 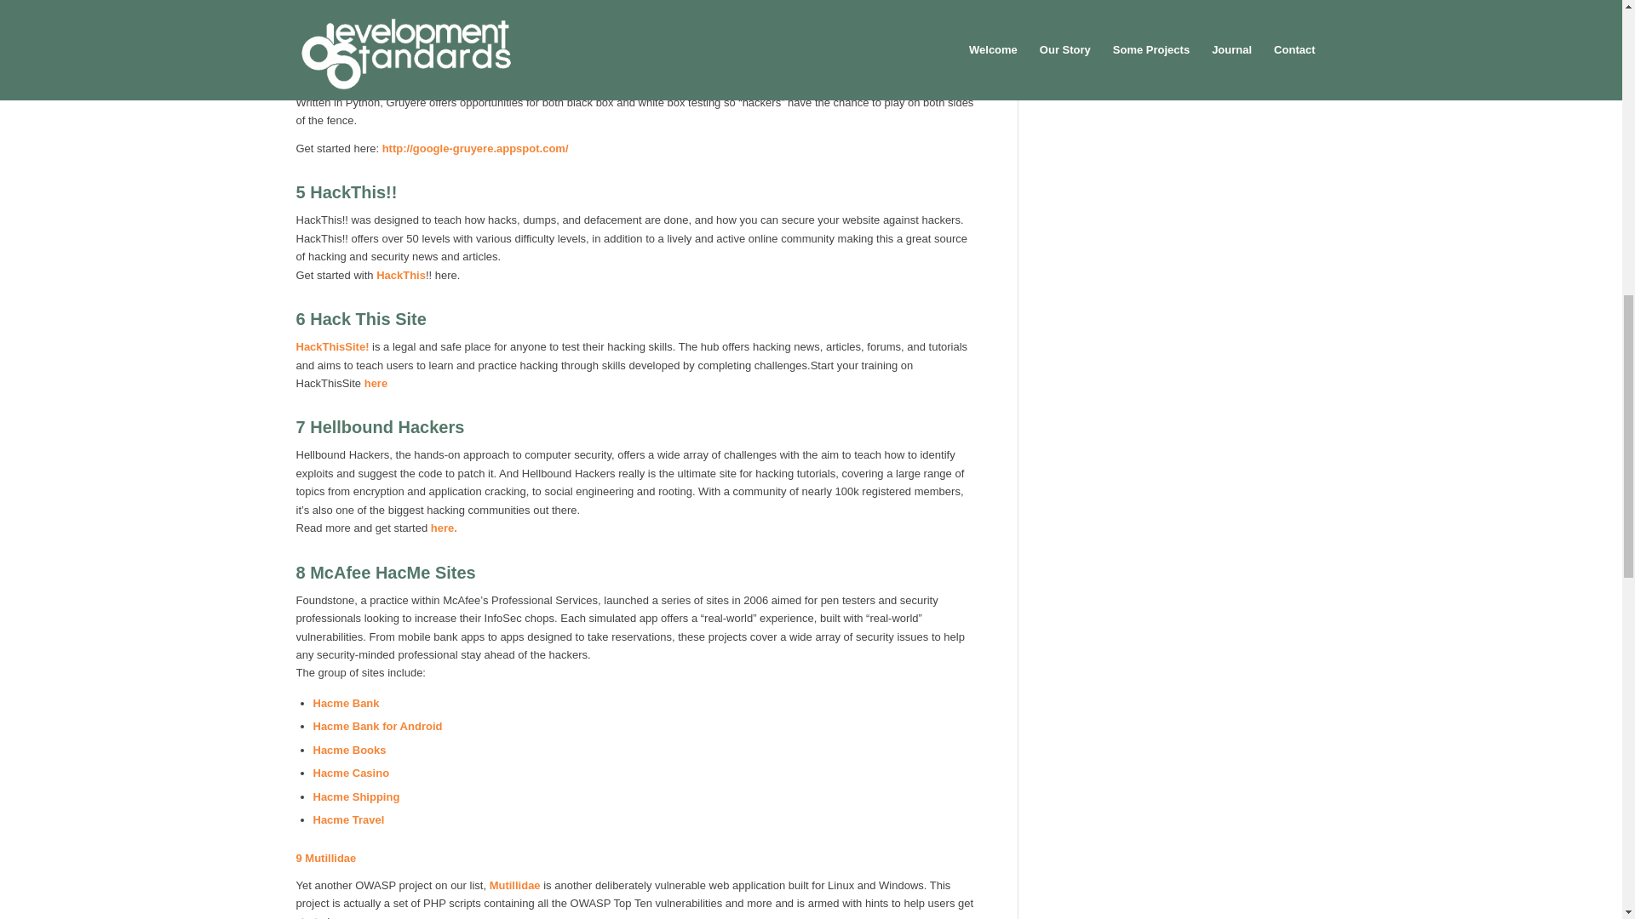 I want to click on Hacme Shipping, so click(x=357, y=796).